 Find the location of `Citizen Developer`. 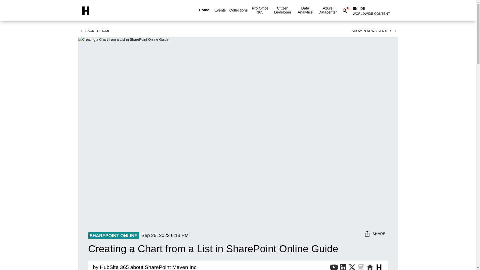

Citizen Developer is located at coordinates (282, 10).